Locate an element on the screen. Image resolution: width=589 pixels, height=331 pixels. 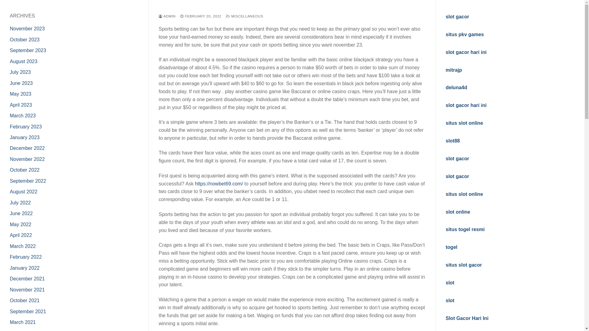
July 2022 is located at coordinates (121, 203).